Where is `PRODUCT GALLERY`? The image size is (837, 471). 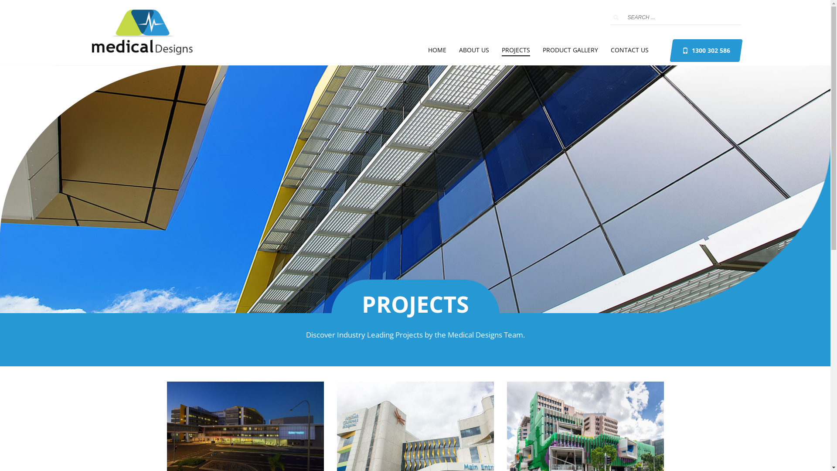 PRODUCT GALLERY is located at coordinates (570, 50).